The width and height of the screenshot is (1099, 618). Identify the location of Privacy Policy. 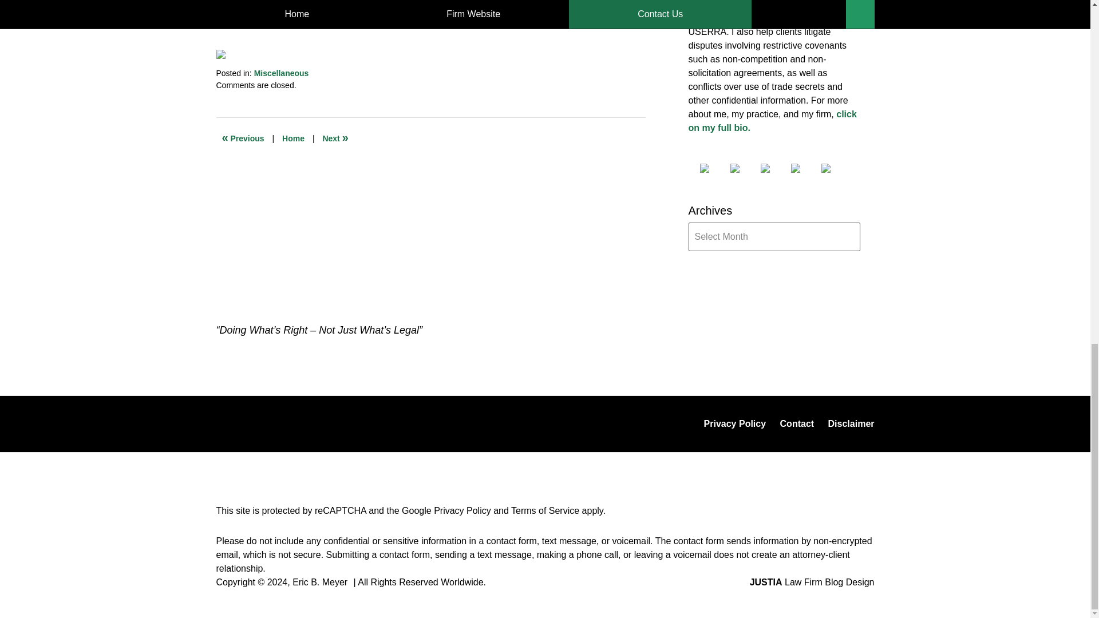
(462, 510).